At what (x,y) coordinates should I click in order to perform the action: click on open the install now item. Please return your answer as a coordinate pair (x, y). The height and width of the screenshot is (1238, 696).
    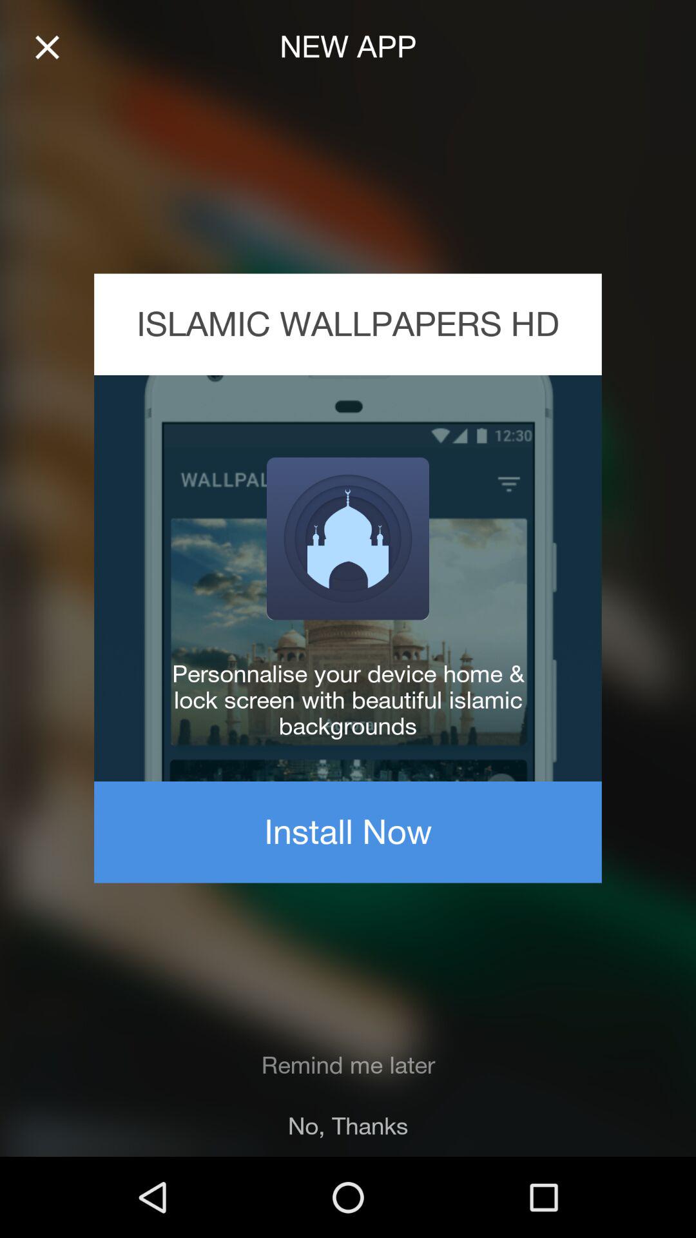
    Looking at the image, I should click on (348, 832).